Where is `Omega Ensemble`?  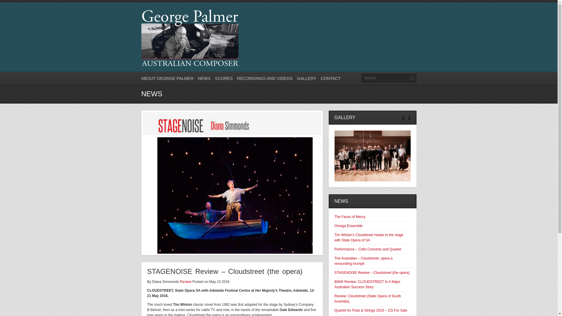
Omega Ensemble is located at coordinates (348, 226).